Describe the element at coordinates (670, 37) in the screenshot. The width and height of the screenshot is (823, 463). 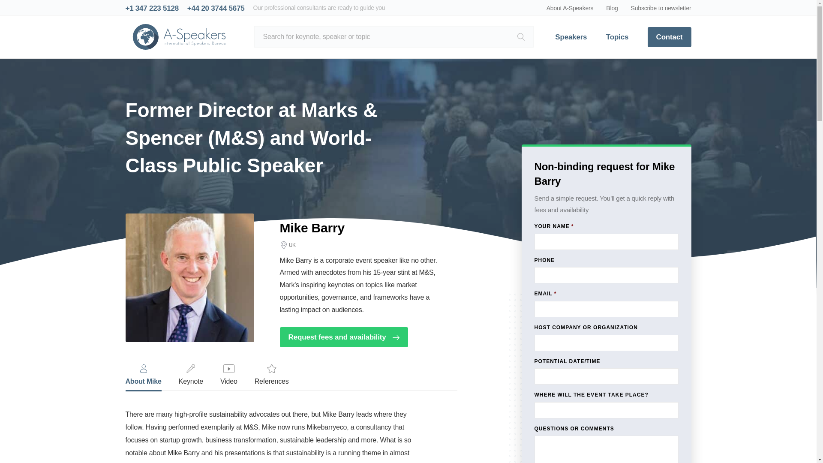
I see `Contact` at that location.